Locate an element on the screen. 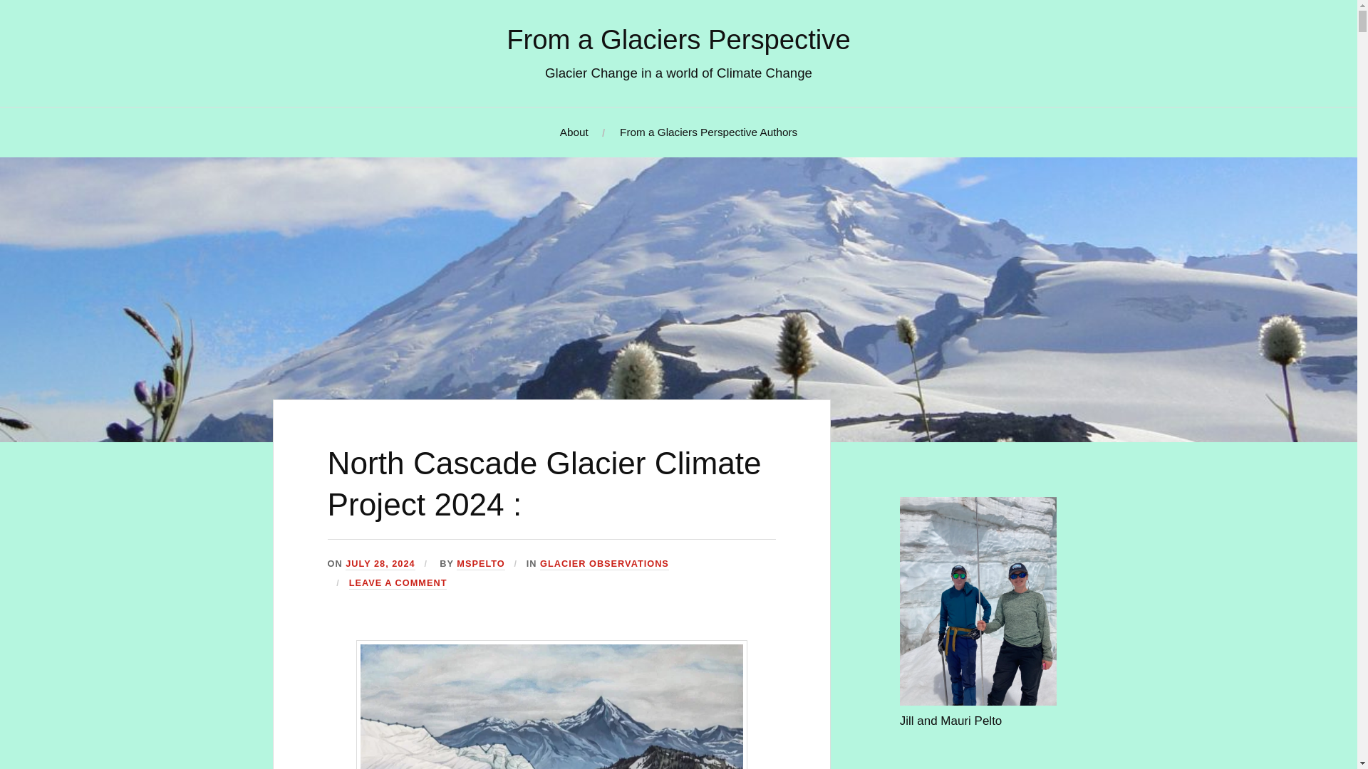 Image resolution: width=1368 pixels, height=769 pixels. GLACIER OBSERVATIONS is located at coordinates (604, 564).